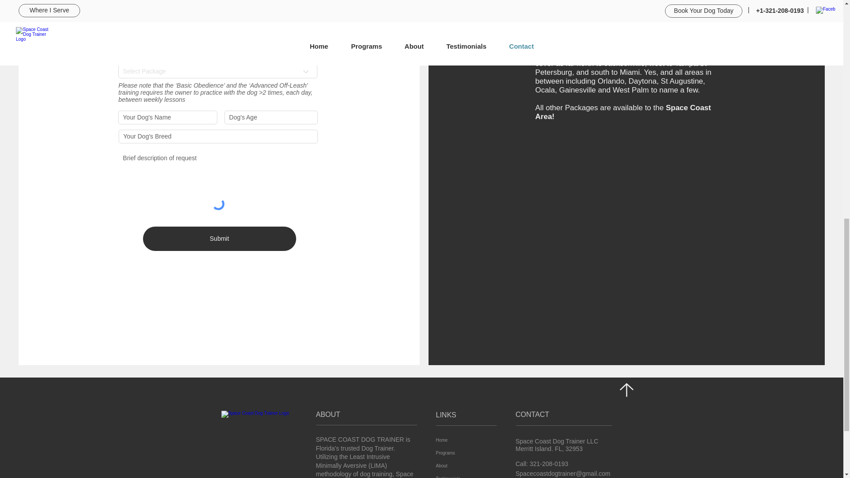 The image size is (850, 478). What do you see at coordinates (549, 464) in the screenshot?
I see `321-208-0193` at bounding box center [549, 464].